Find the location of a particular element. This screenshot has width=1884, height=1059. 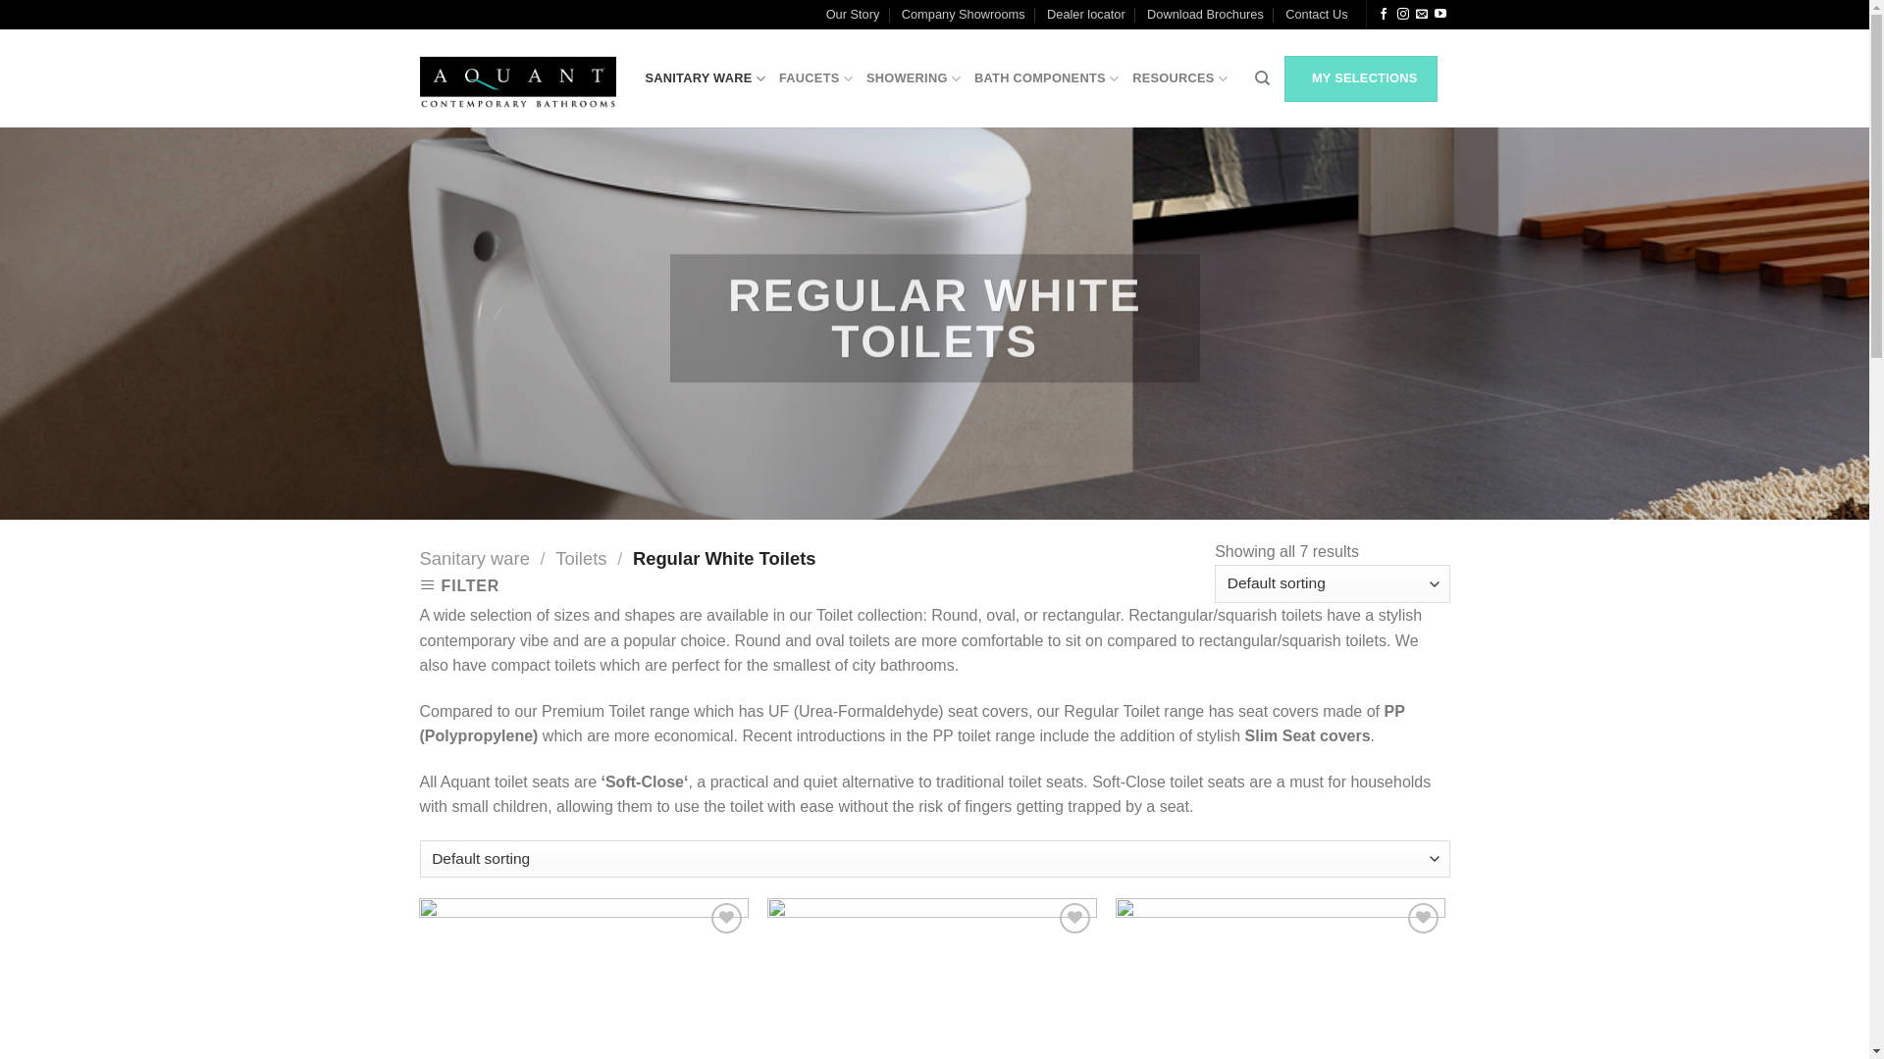

Send us an email is located at coordinates (1422, 15).